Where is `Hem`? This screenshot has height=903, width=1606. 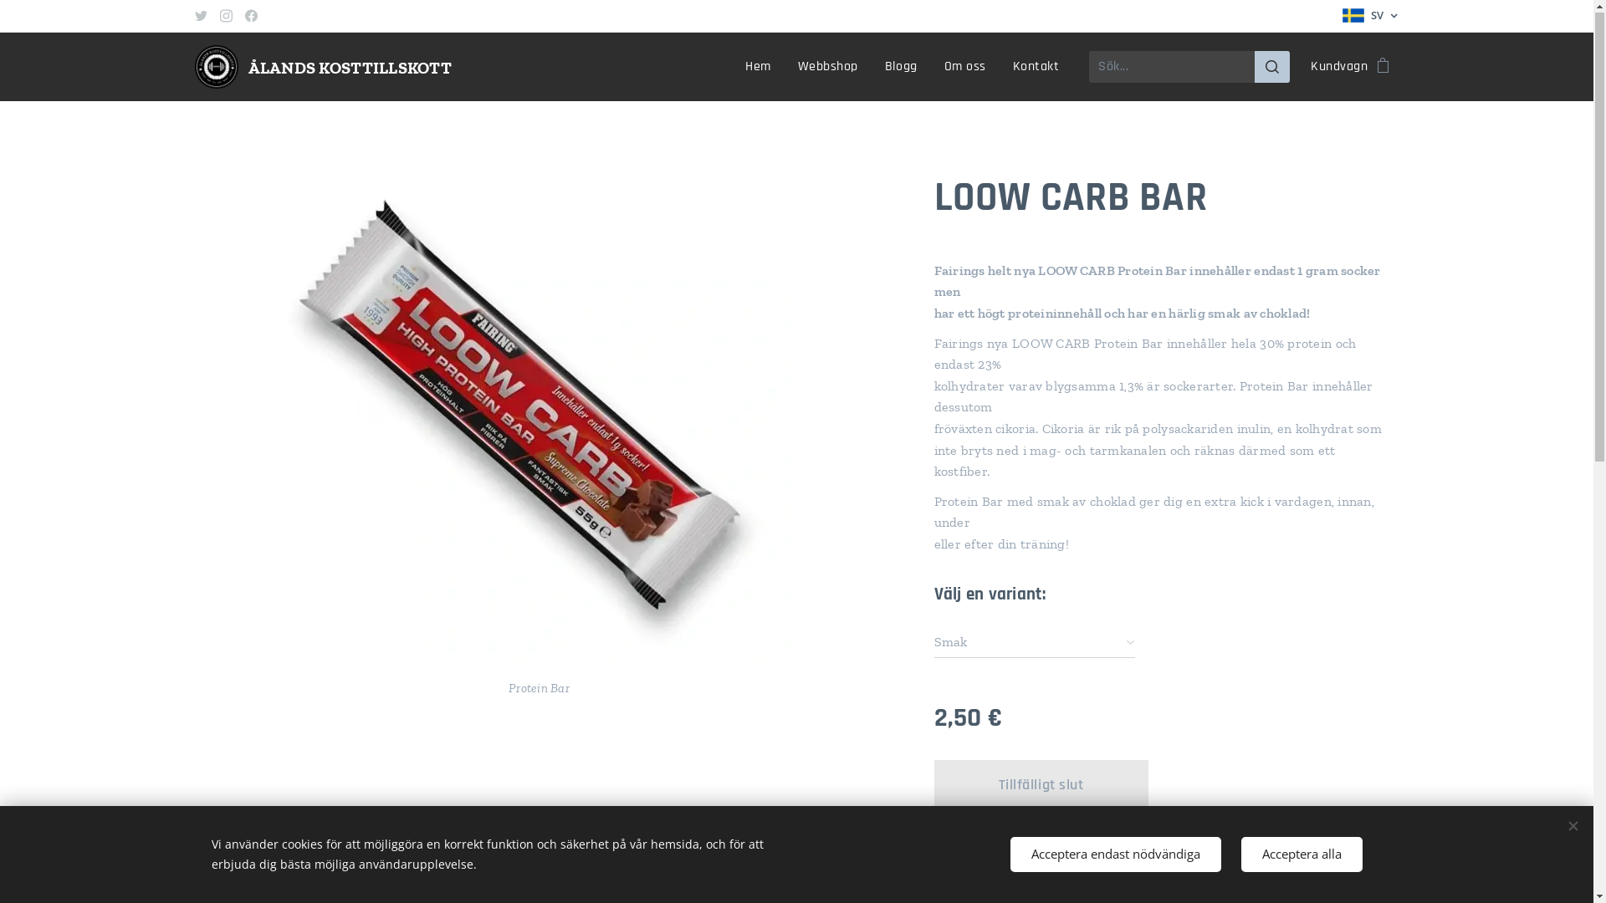
Hem is located at coordinates (763, 68).